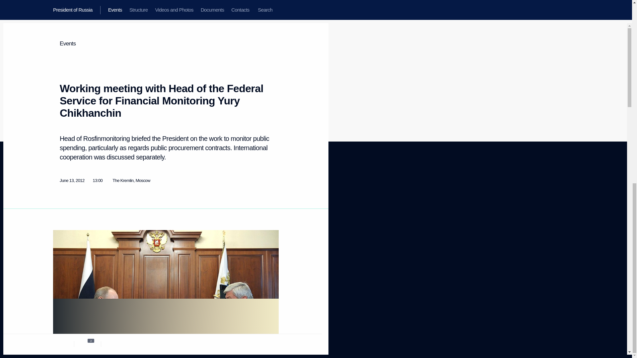  I want to click on Contacts, so click(61, 226).